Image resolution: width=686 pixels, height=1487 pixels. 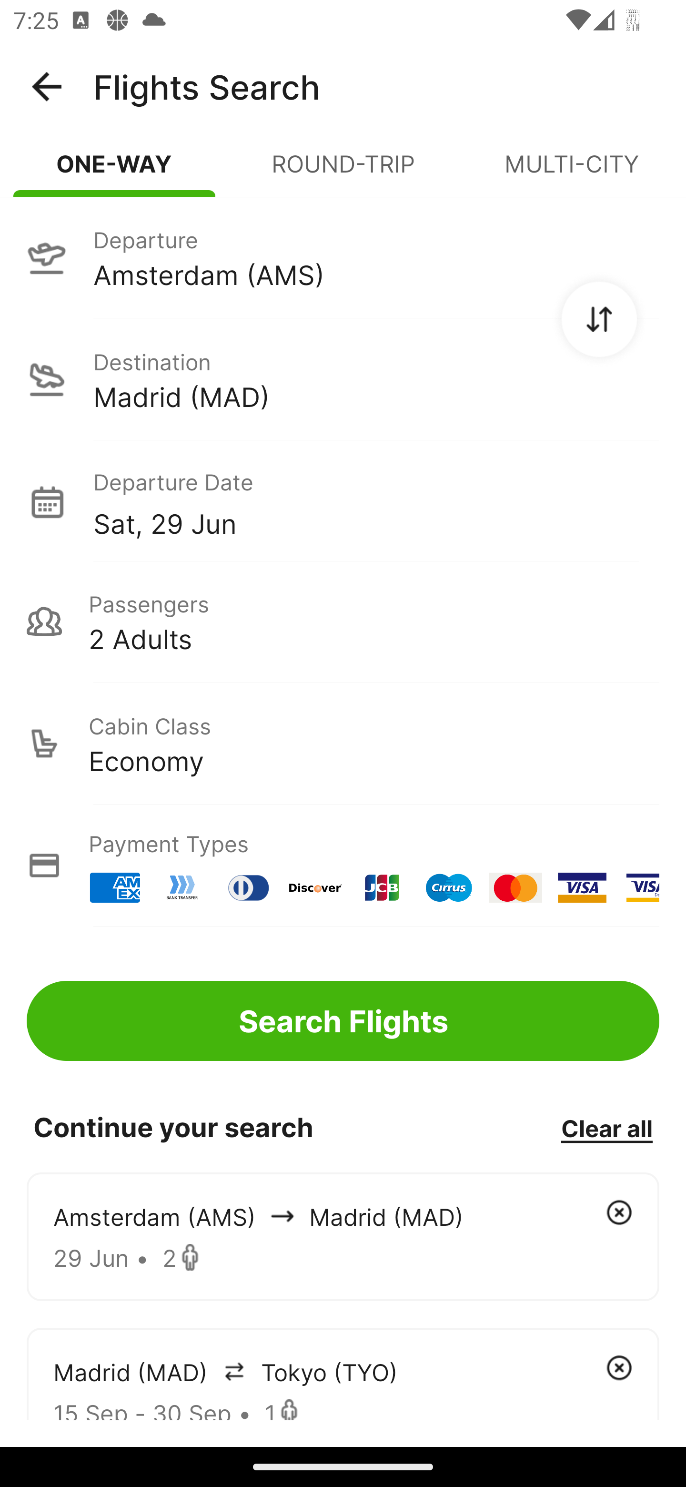 What do you see at coordinates (376, 501) in the screenshot?
I see `Departure Date Sat, 29 Jun` at bounding box center [376, 501].